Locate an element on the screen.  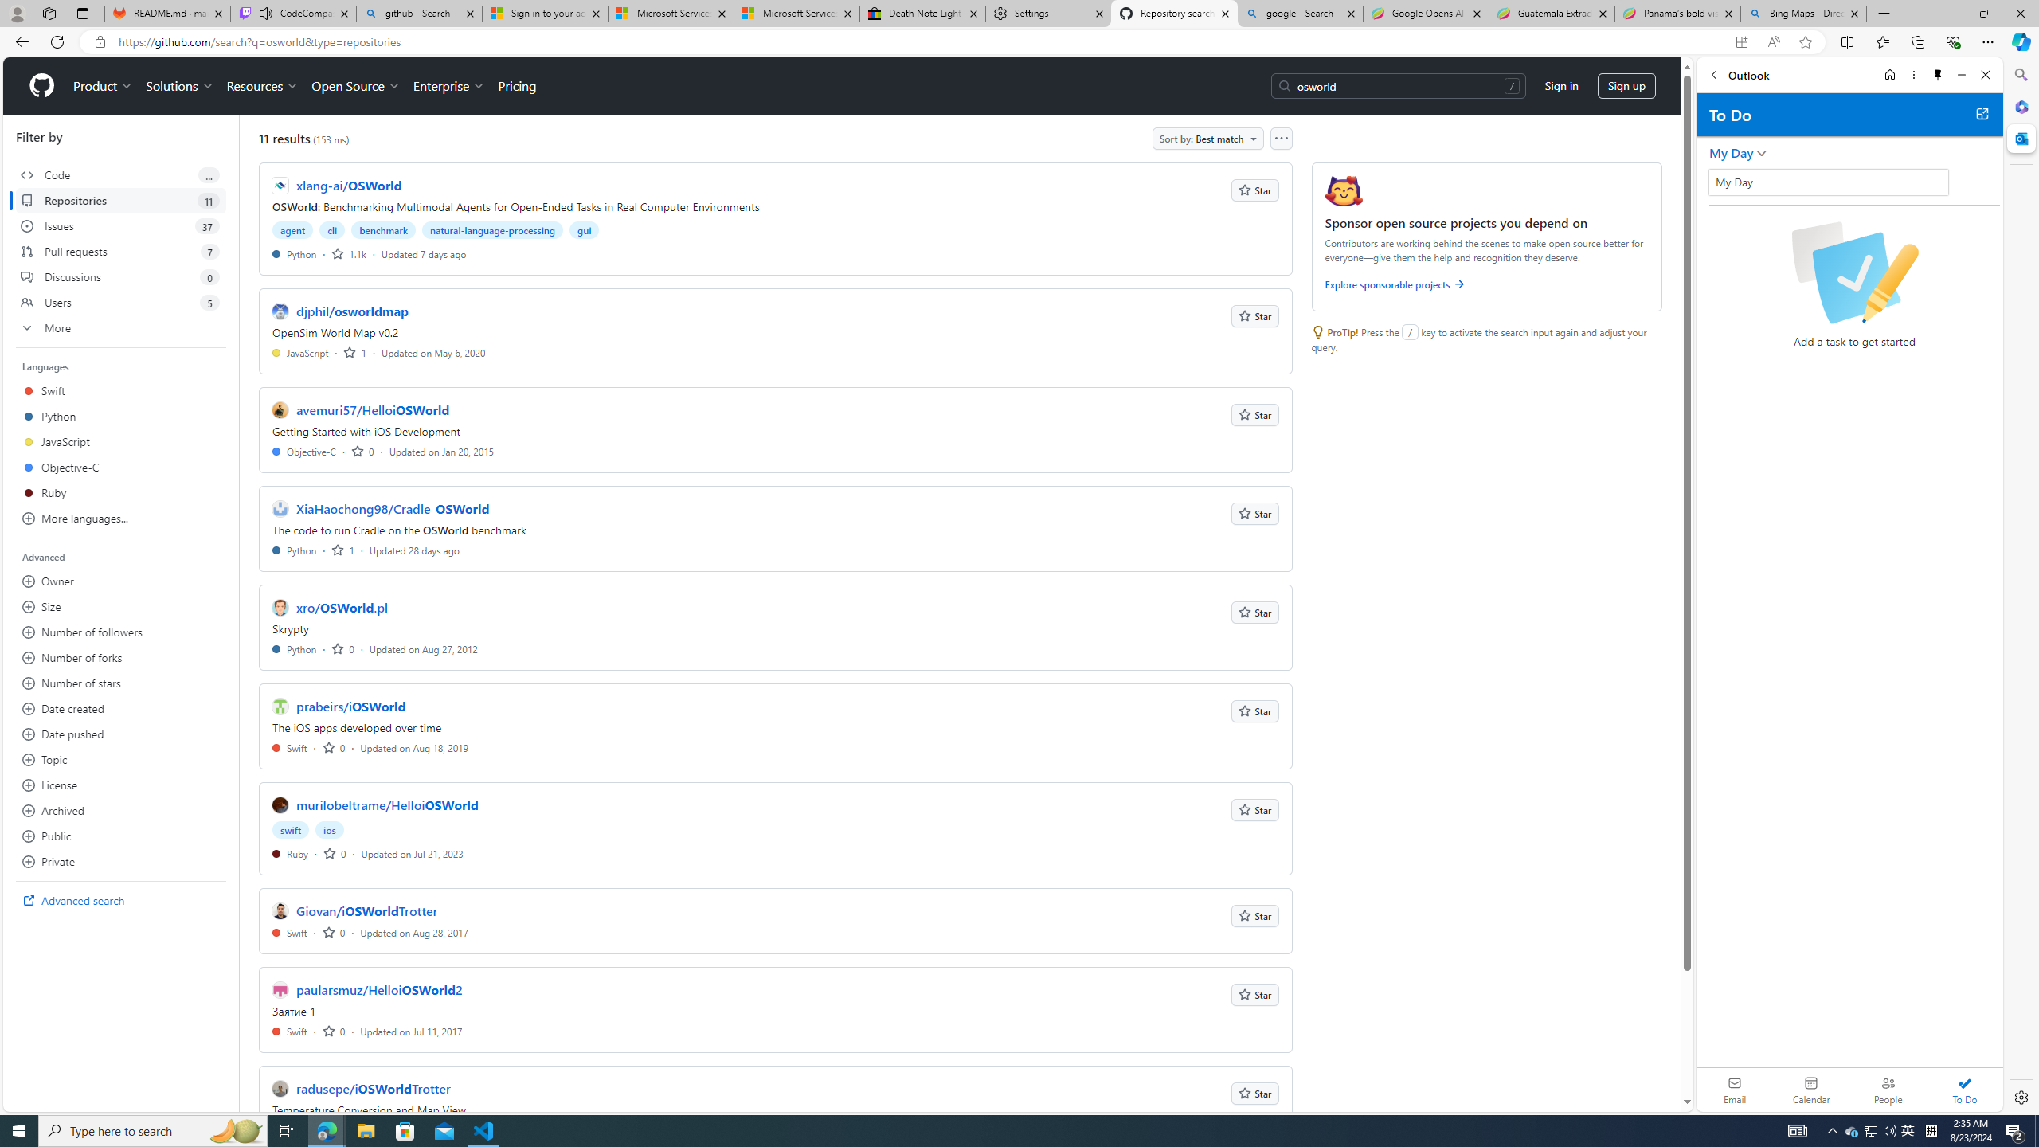
My Day is located at coordinates (1827, 182).